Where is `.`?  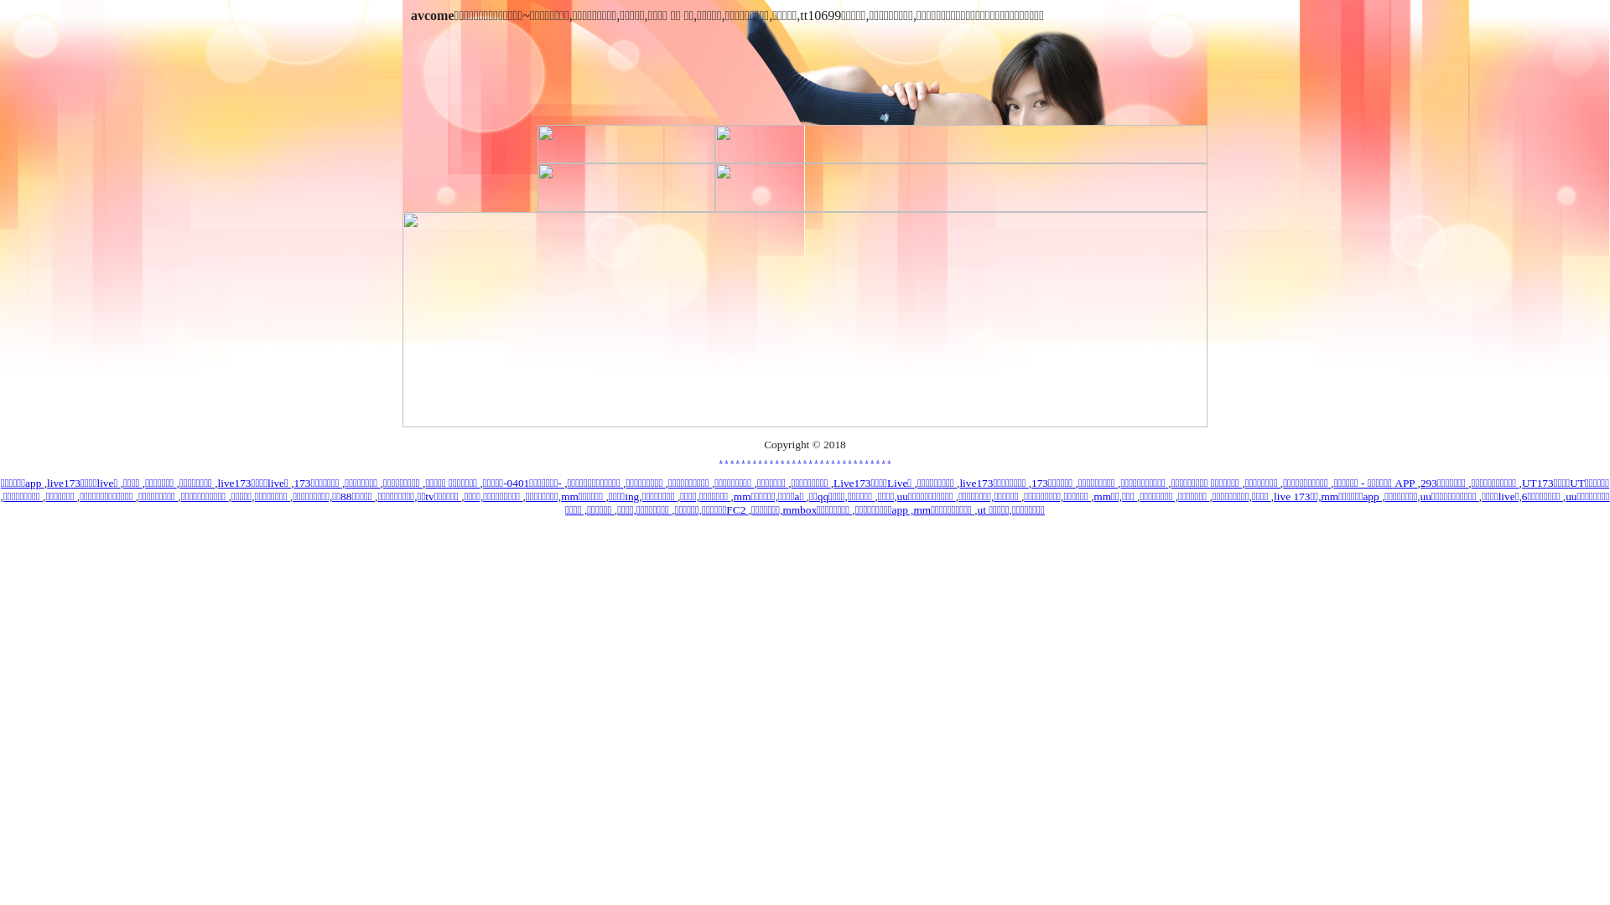 . is located at coordinates (738, 458).